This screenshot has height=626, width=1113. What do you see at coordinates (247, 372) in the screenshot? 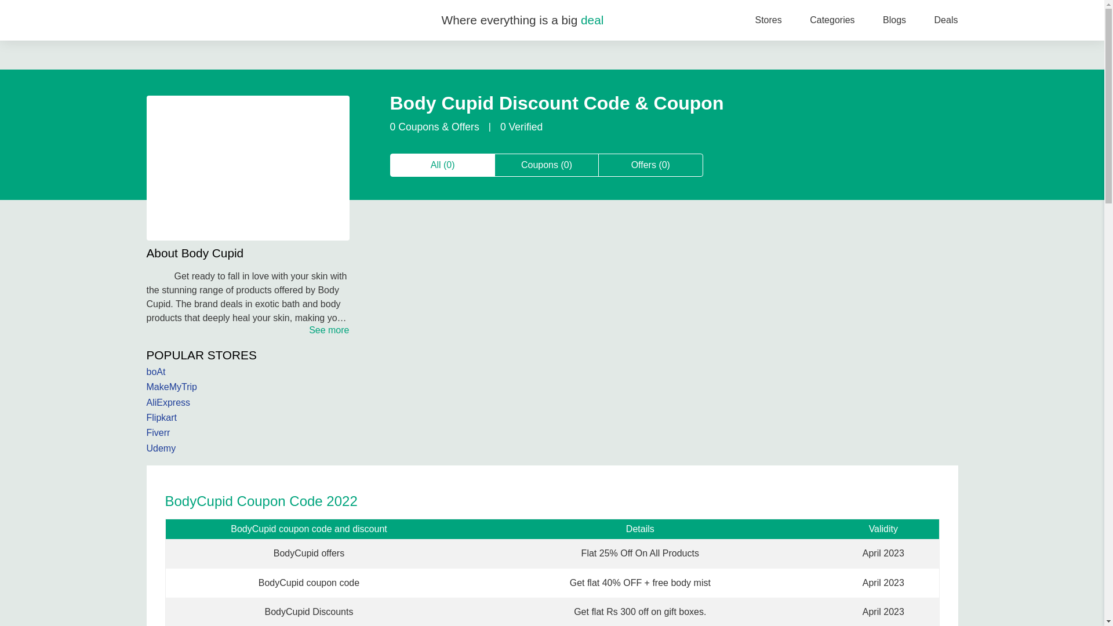
I see `boAt` at bounding box center [247, 372].